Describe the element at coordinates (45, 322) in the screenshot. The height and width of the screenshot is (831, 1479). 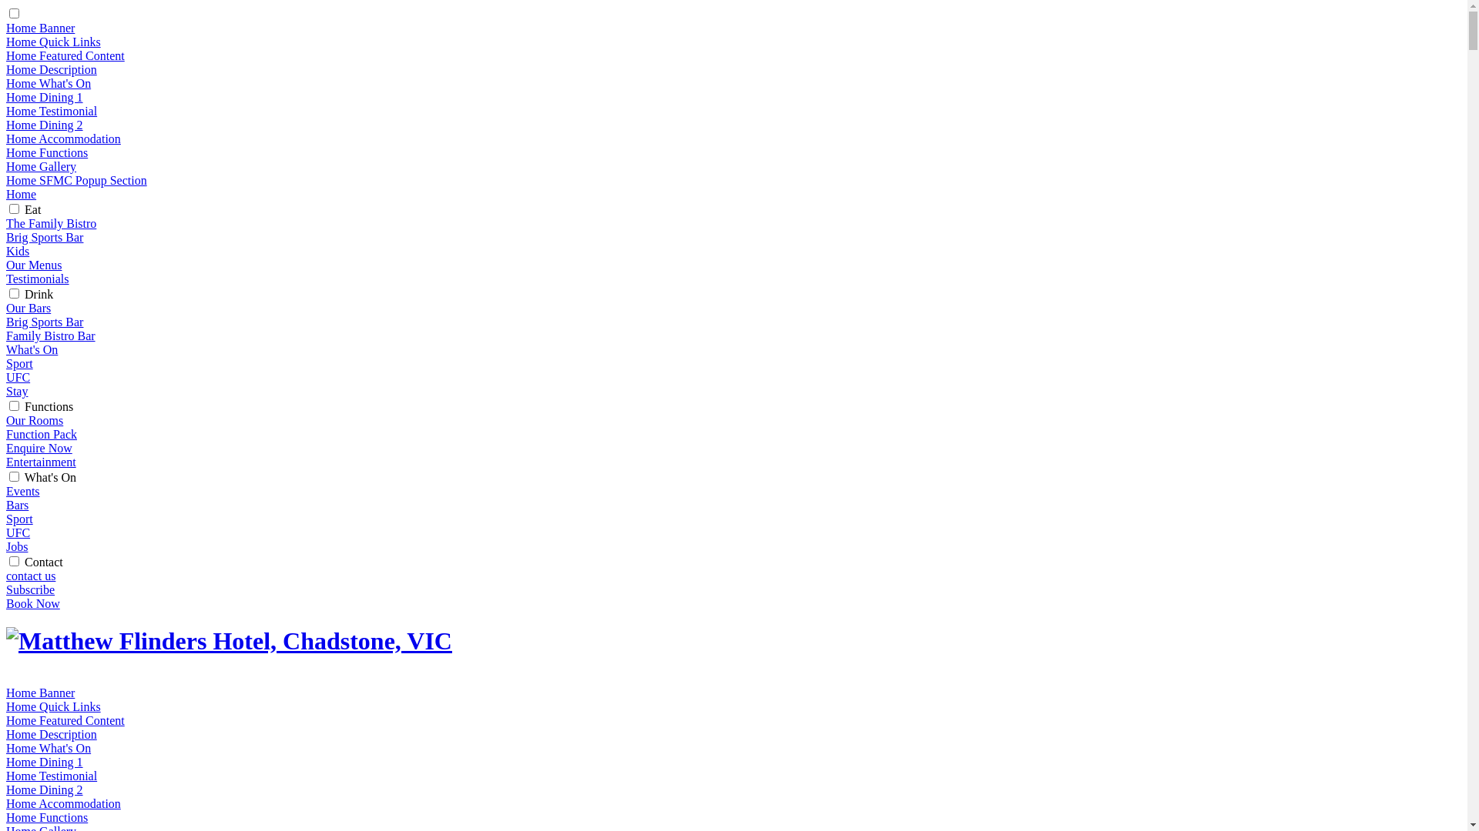
I see `Brig Sports Bar` at that location.